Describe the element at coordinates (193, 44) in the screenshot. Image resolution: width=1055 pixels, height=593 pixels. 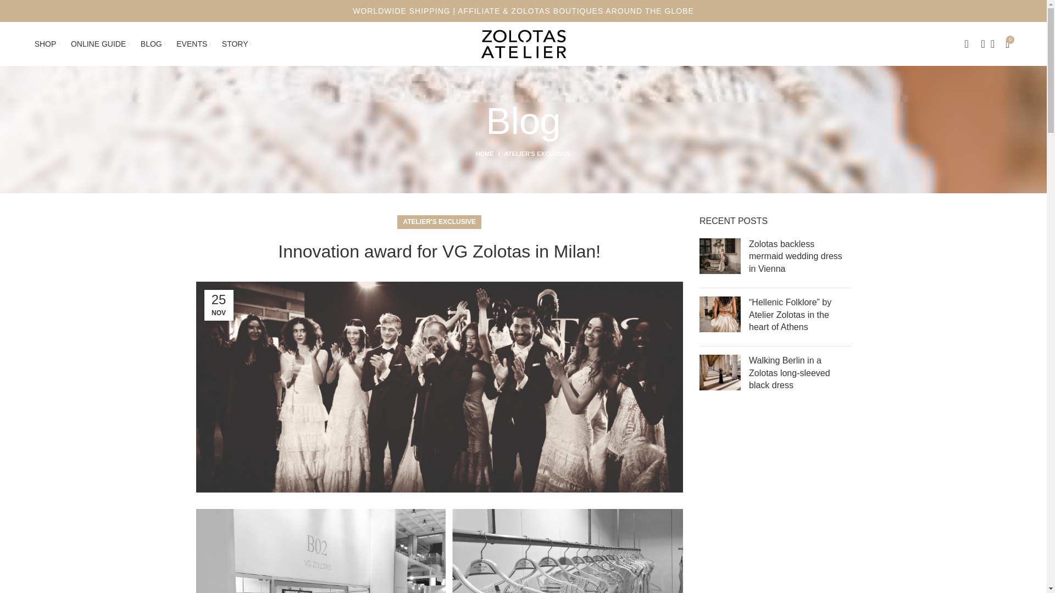
I see `EVENTS` at that location.